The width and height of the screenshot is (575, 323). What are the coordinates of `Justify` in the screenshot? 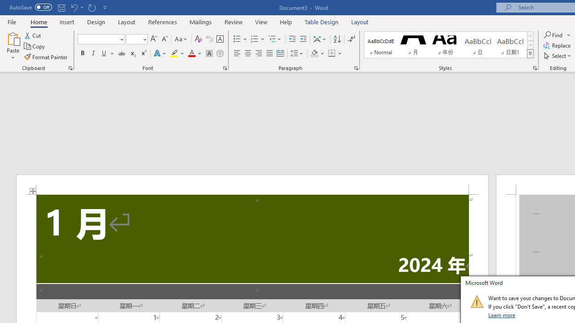 It's located at (269, 54).